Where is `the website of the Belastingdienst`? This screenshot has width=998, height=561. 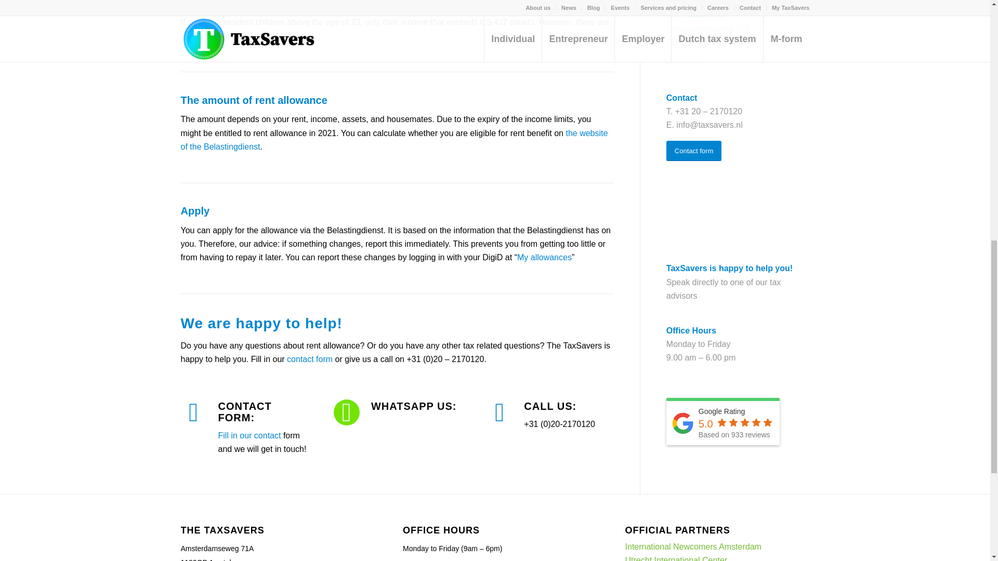 the website of the Belastingdienst is located at coordinates (394, 140).